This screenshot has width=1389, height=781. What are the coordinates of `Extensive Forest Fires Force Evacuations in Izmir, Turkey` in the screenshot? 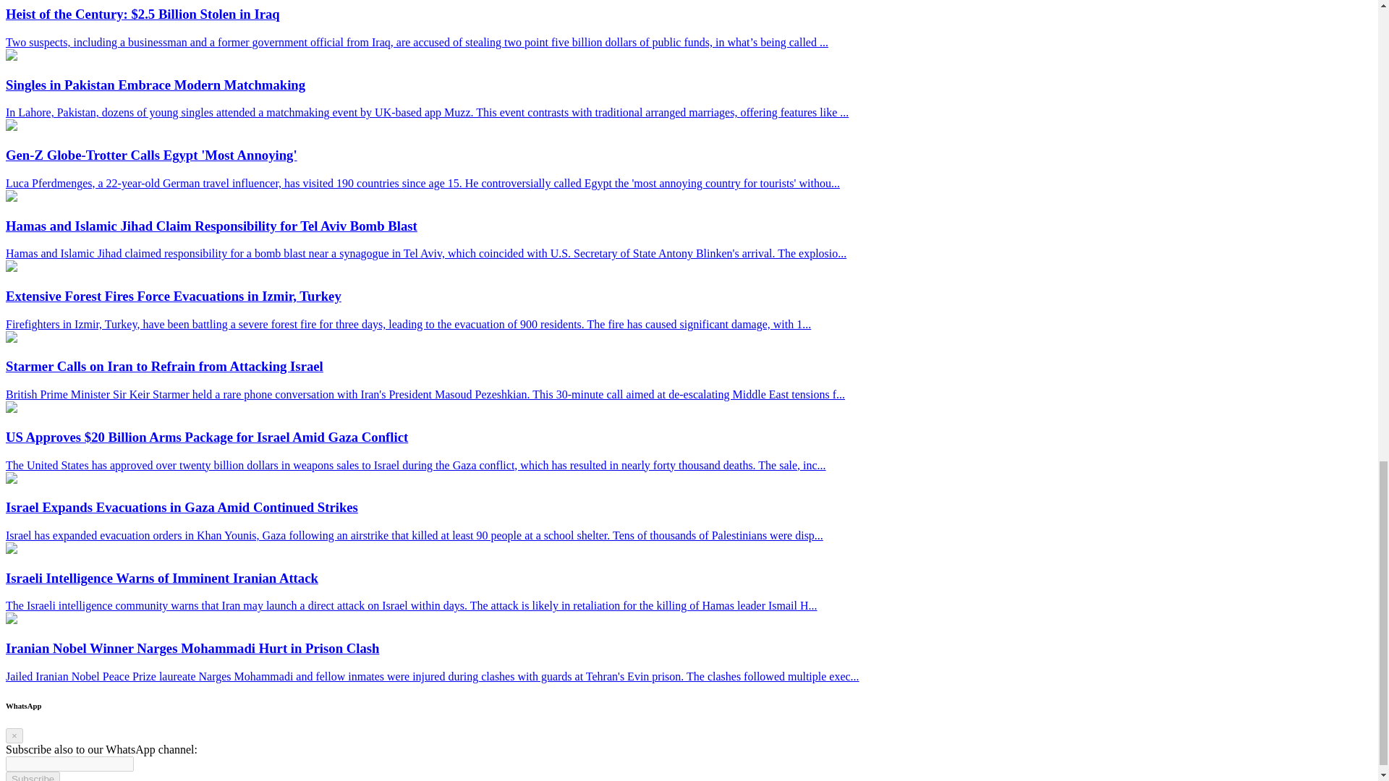 It's located at (11, 268).